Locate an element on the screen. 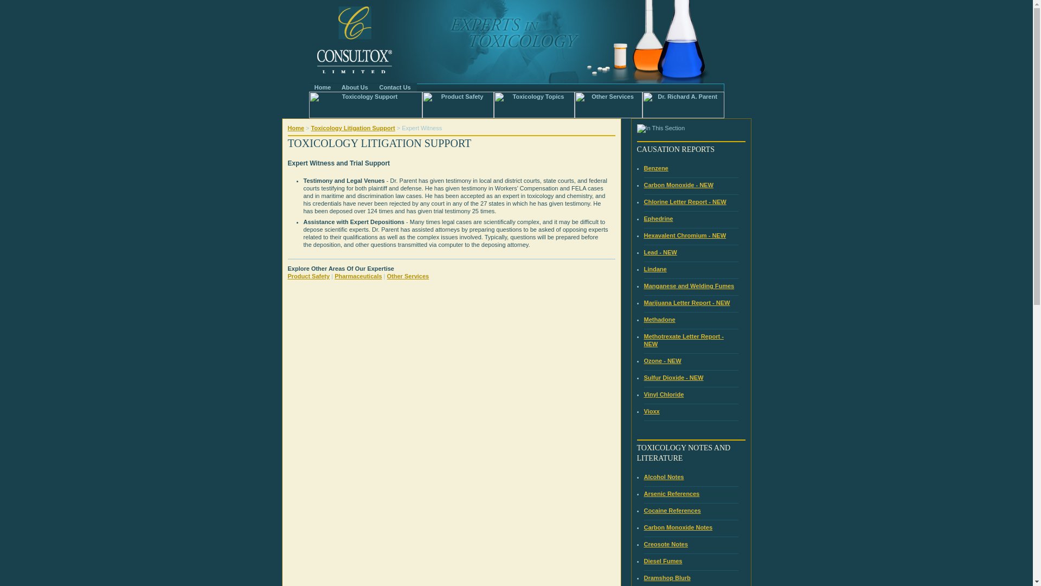  Dramshop Blurb is located at coordinates (667, 578).